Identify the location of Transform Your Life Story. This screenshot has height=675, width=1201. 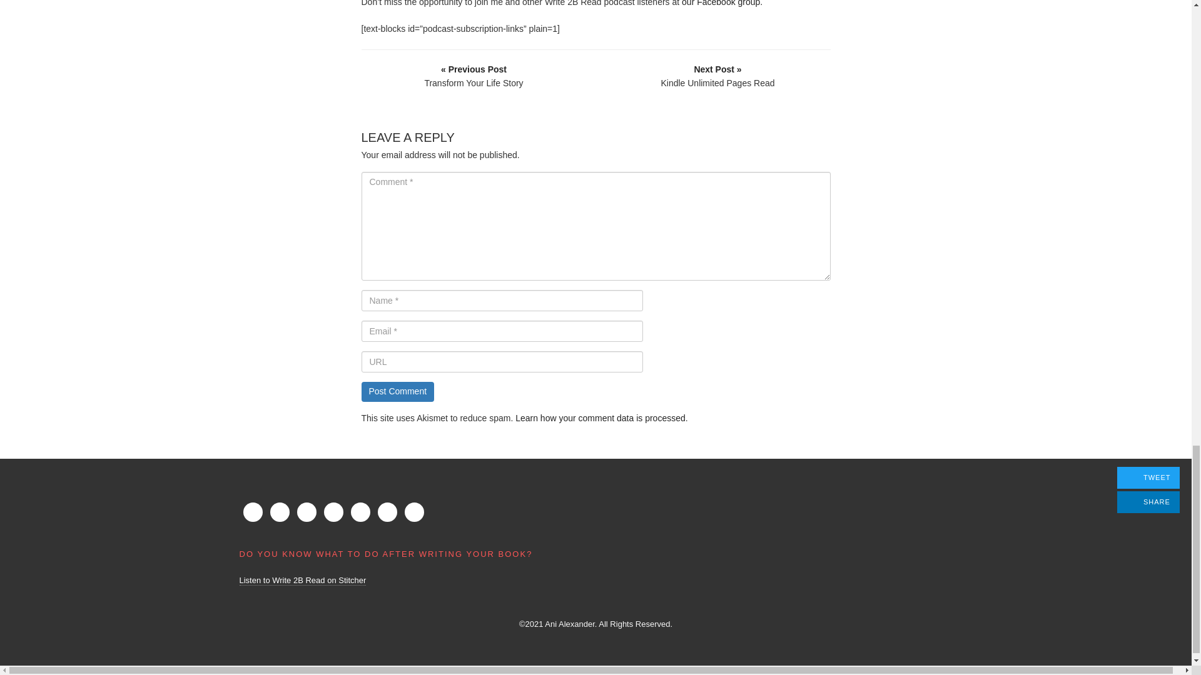
(474, 76).